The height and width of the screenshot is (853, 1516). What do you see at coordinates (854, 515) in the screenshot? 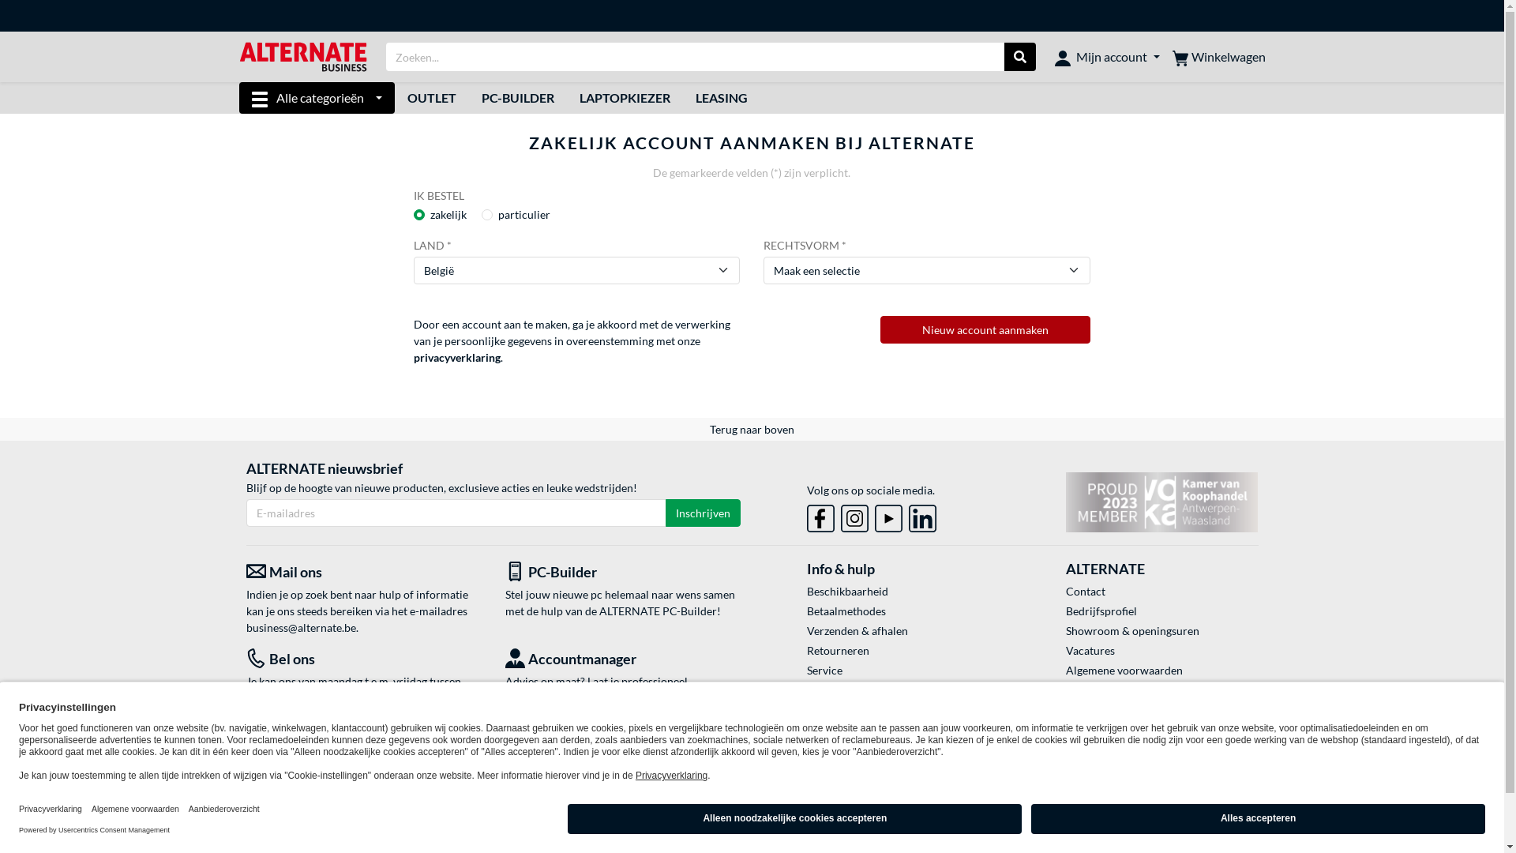
I see `Instagram` at bounding box center [854, 515].